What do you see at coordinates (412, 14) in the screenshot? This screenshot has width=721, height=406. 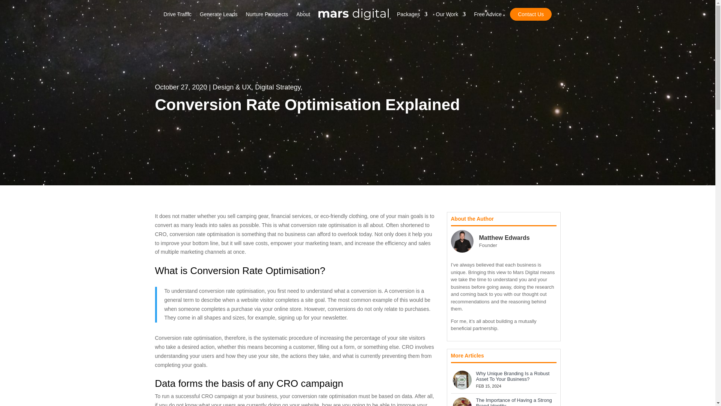 I see `Packages` at bounding box center [412, 14].